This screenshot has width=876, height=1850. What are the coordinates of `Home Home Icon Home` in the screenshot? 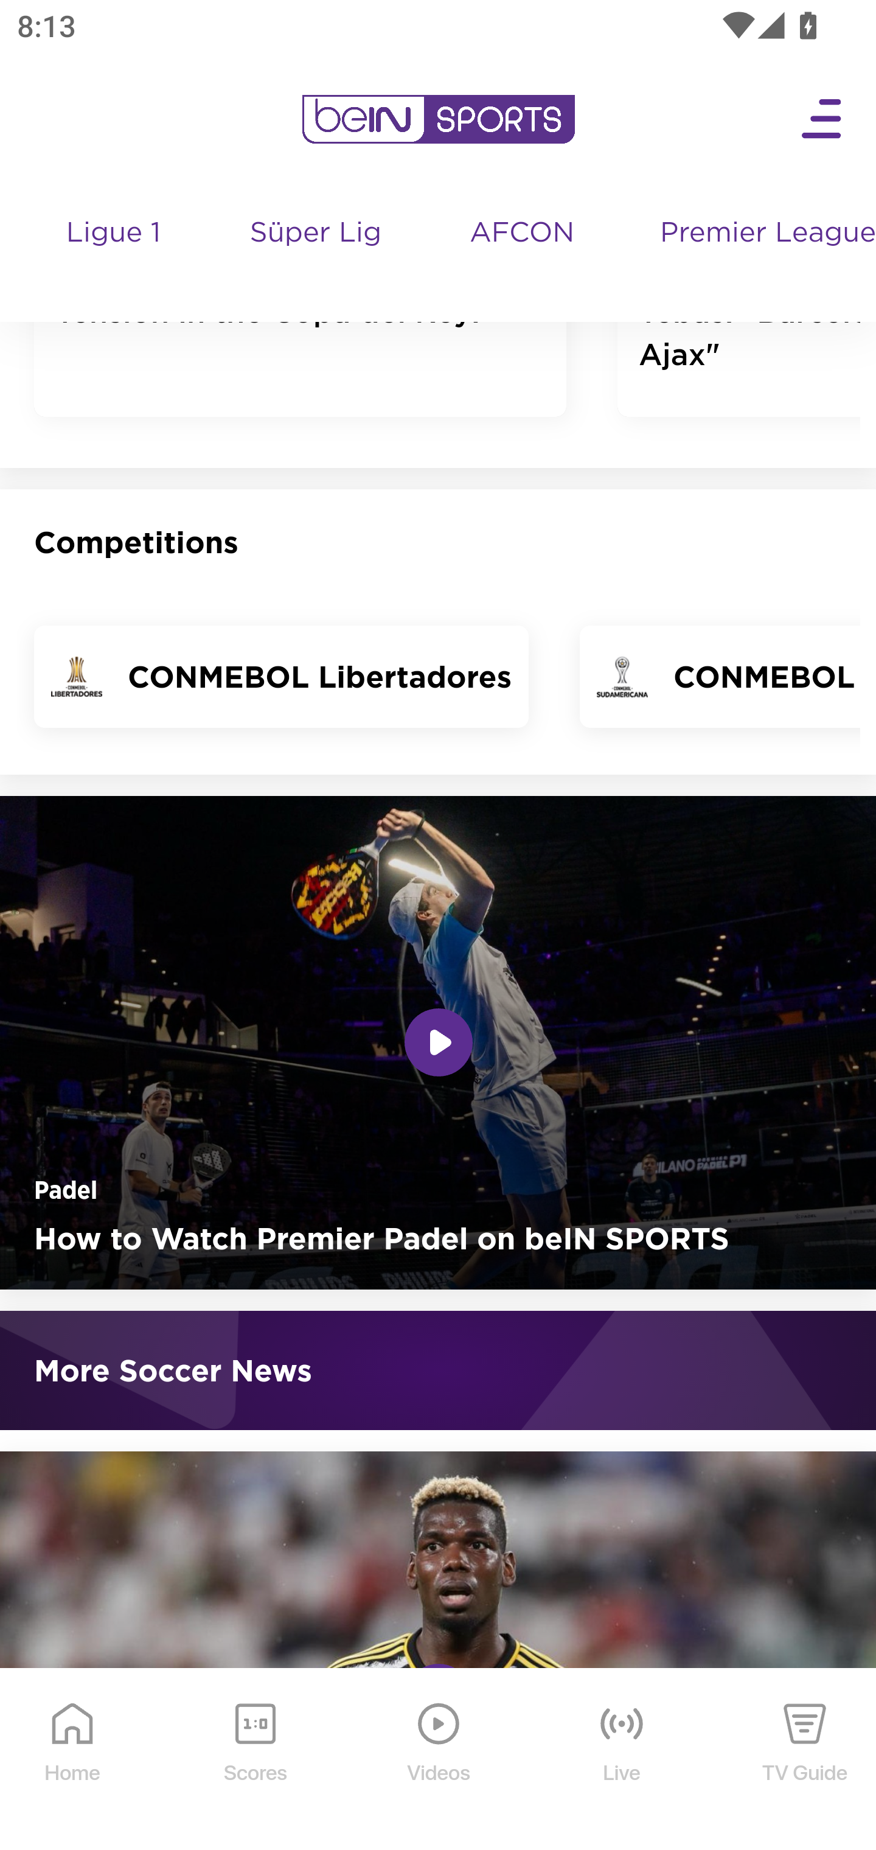 It's located at (73, 1760).